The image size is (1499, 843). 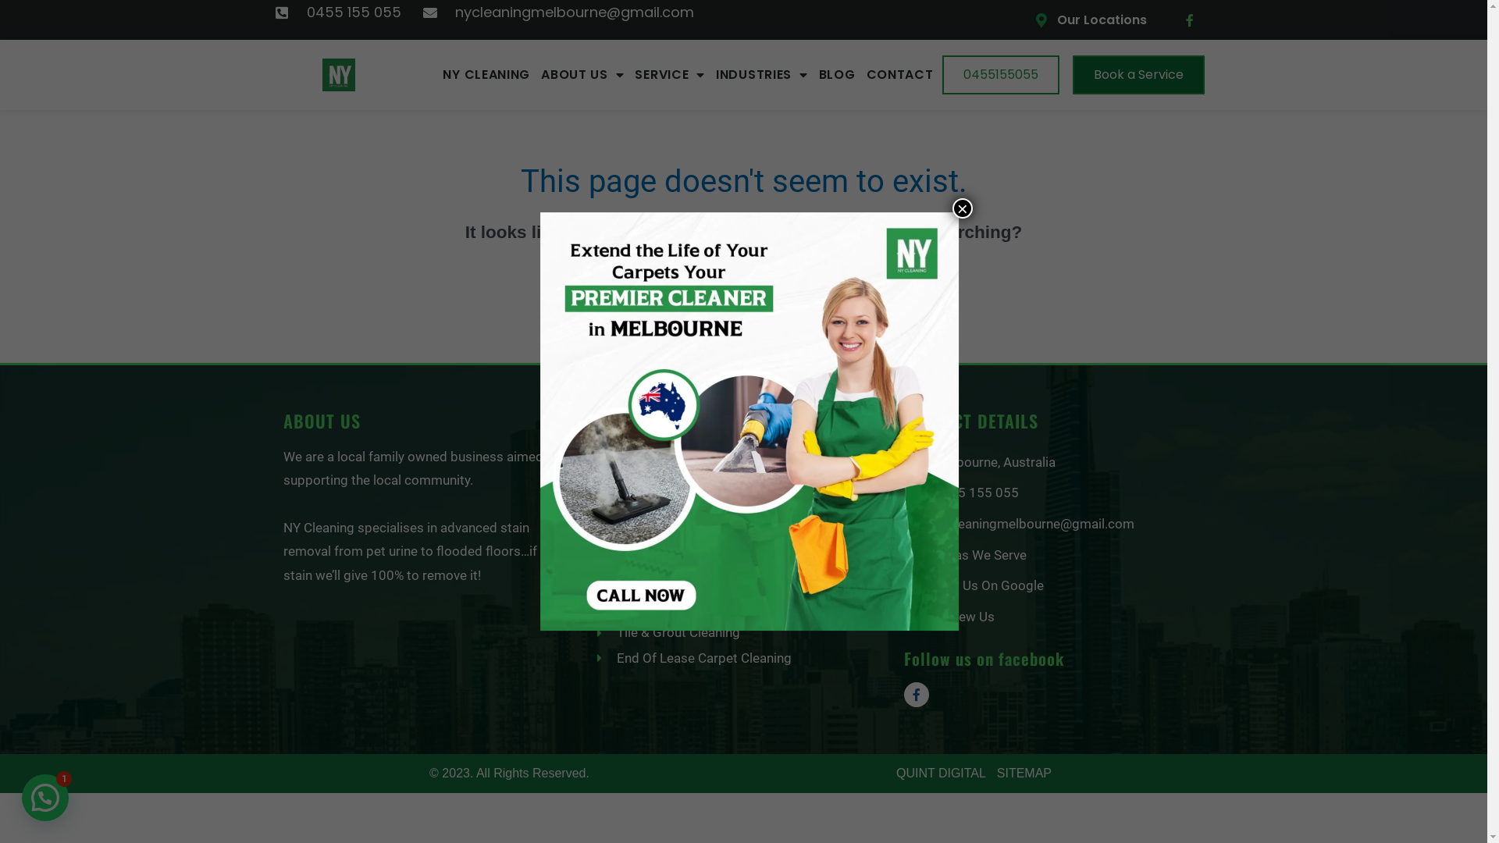 I want to click on NY CLEANING, so click(x=486, y=75).